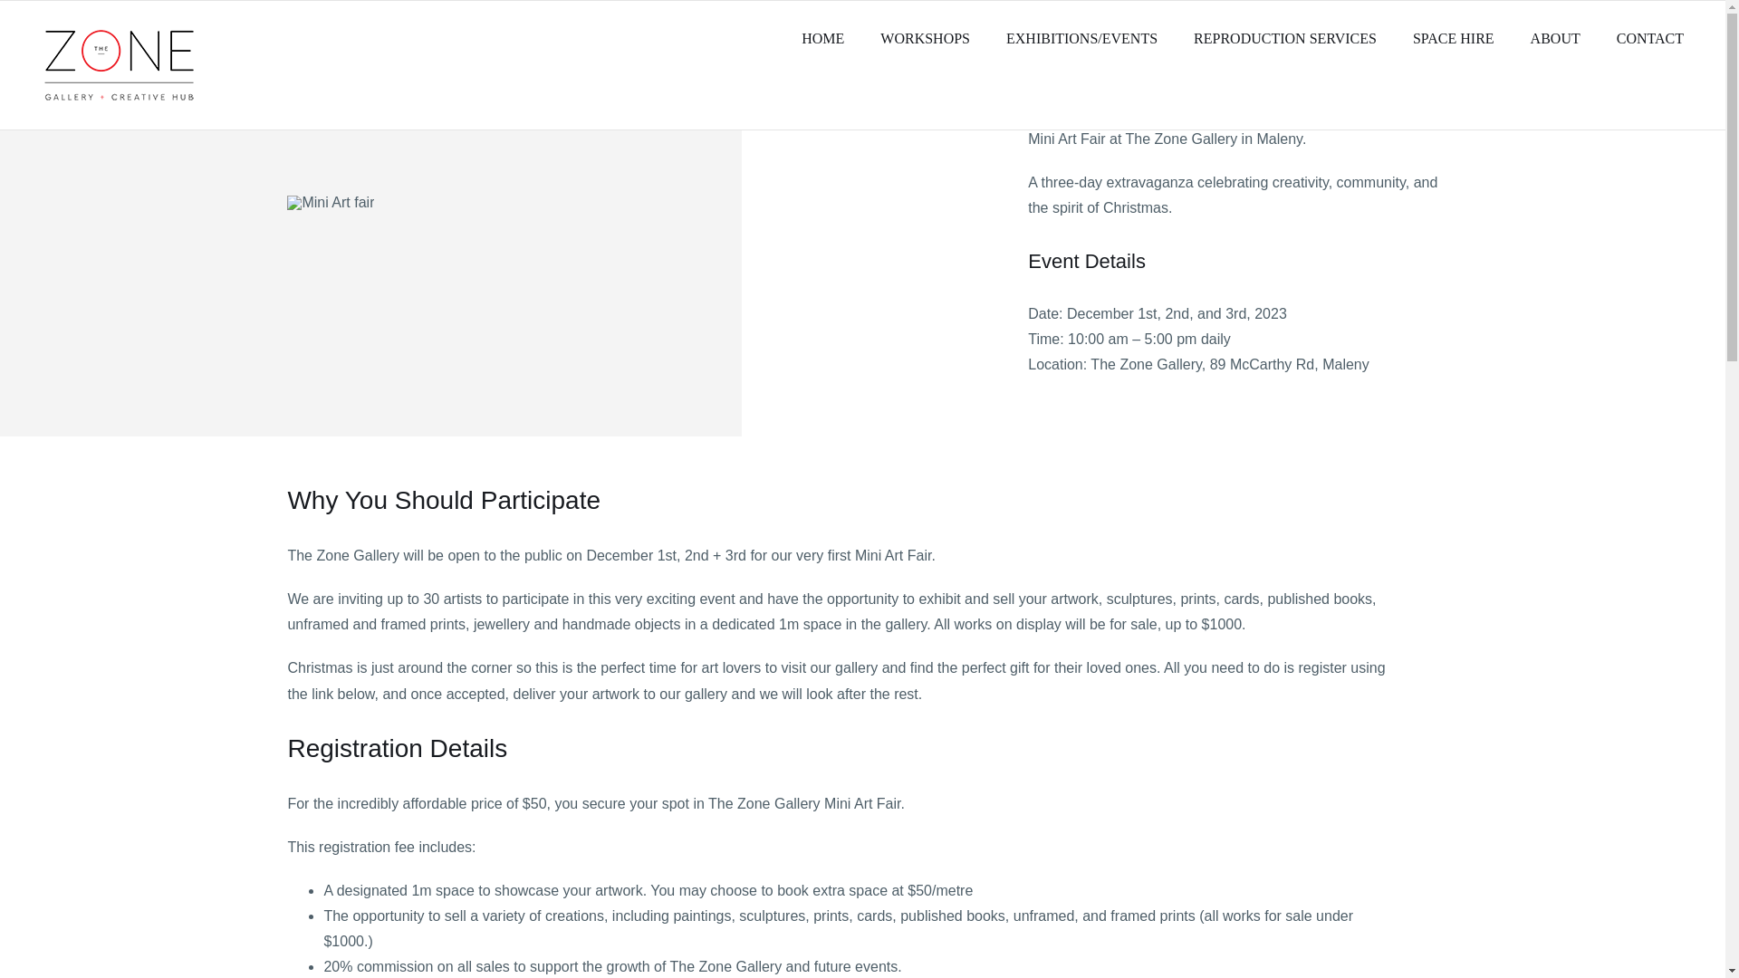  Describe the element at coordinates (1284, 39) in the screenshot. I see `REPRODUCTION SERVICES` at that location.